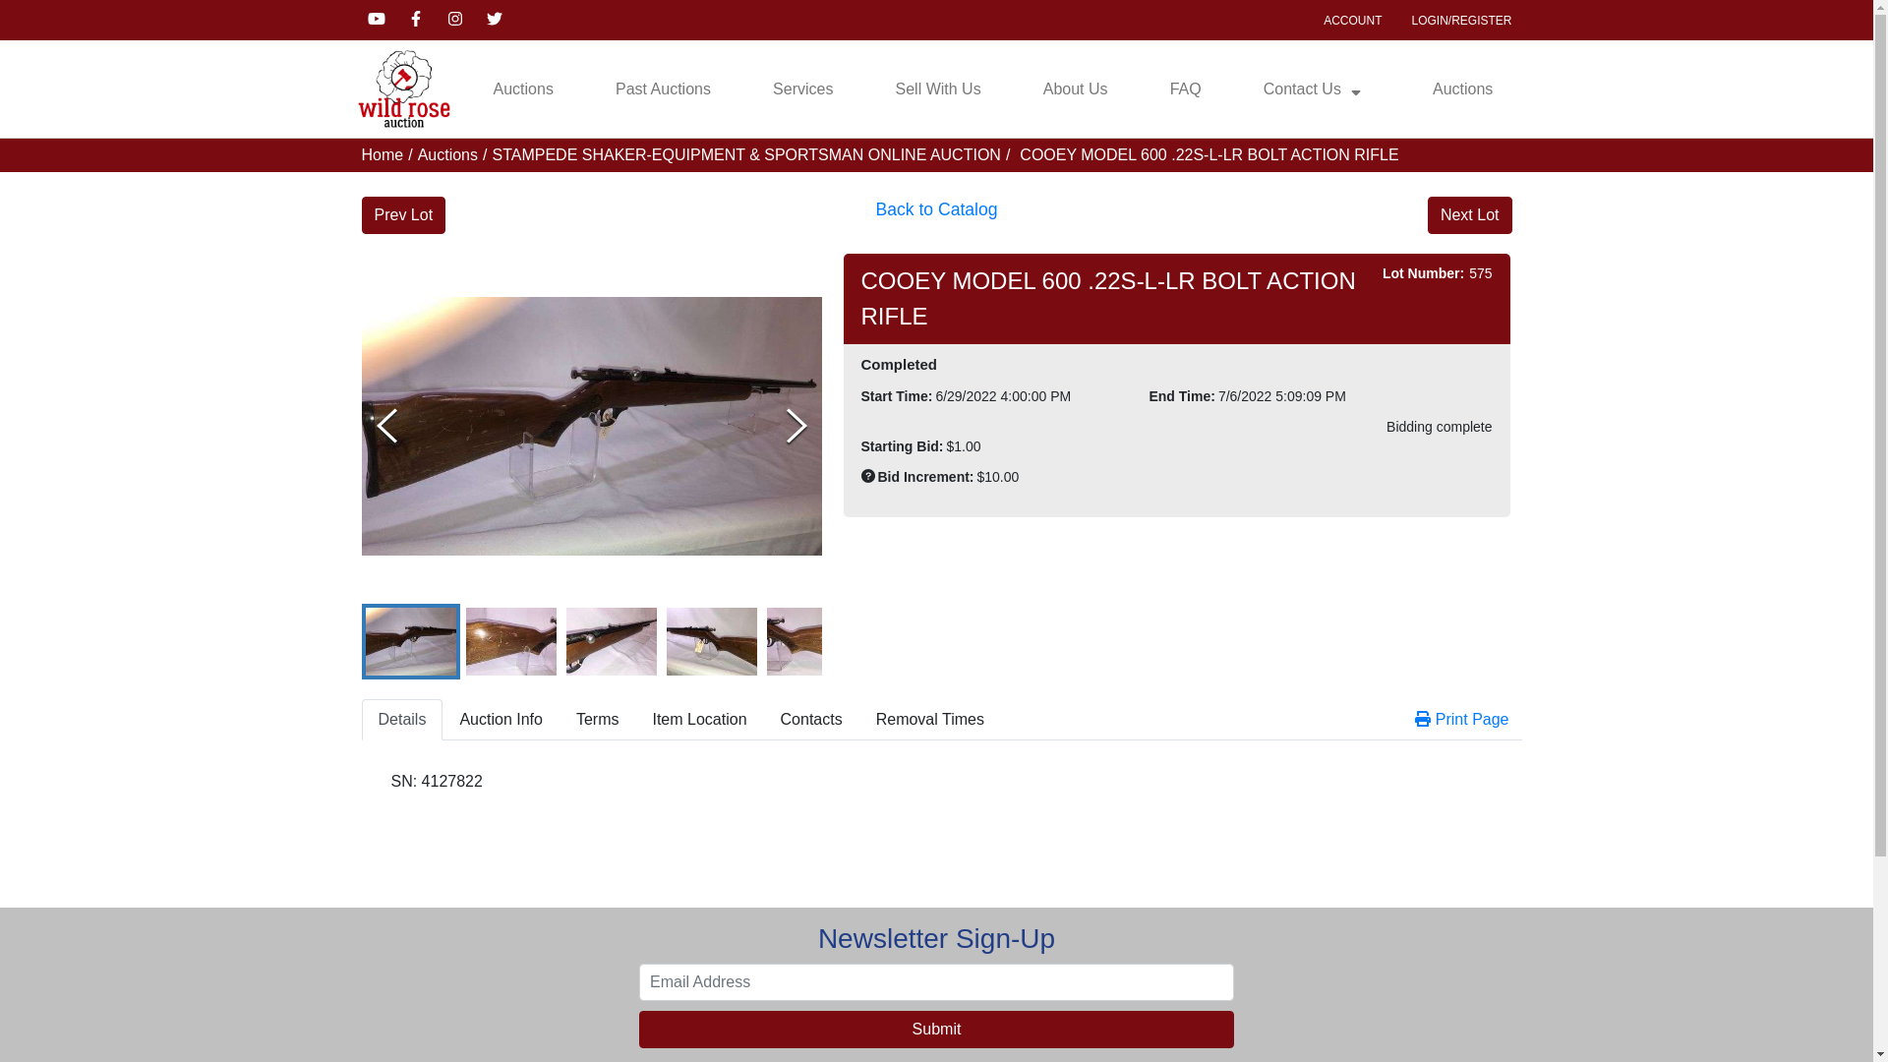  What do you see at coordinates (936, 1030) in the screenshot?
I see `Submit` at bounding box center [936, 1030].